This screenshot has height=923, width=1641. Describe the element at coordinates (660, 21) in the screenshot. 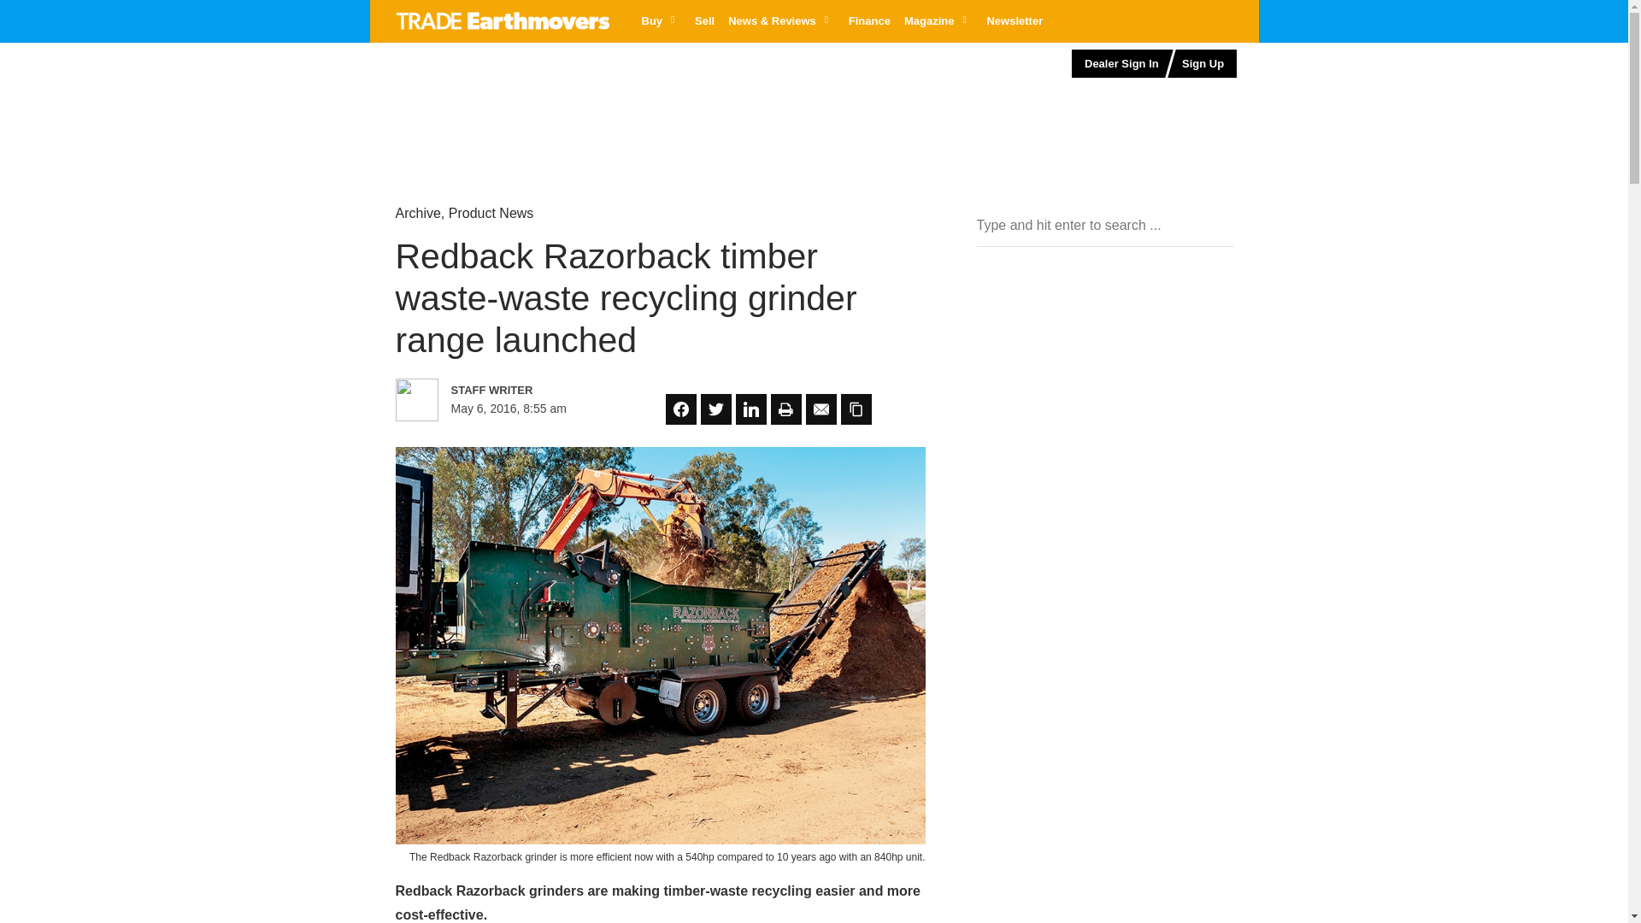

I see `Buy` at that location.